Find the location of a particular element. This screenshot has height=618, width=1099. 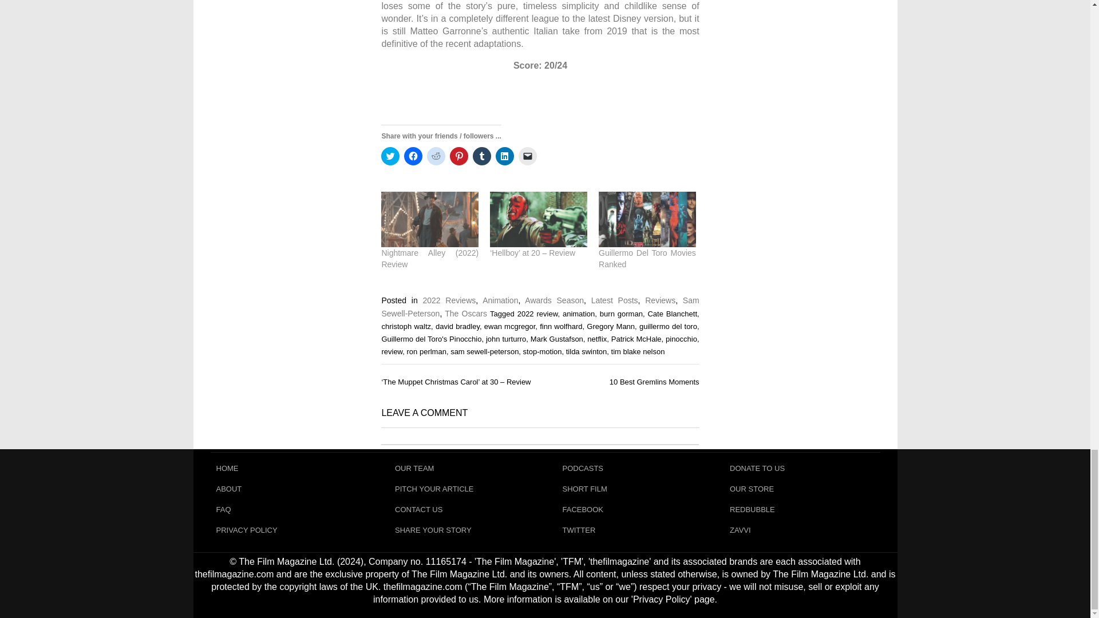

Click to share on Pinterest is located at coordinates (458, 156).